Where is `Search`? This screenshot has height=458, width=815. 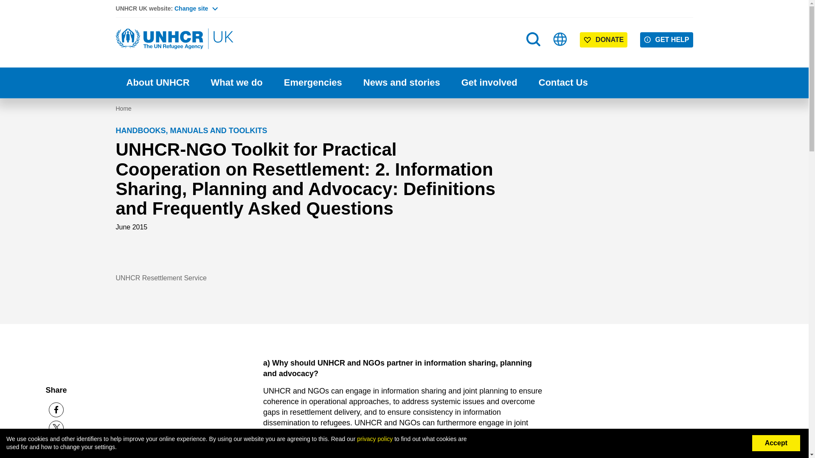
Search is located at coordinates (534, 56).